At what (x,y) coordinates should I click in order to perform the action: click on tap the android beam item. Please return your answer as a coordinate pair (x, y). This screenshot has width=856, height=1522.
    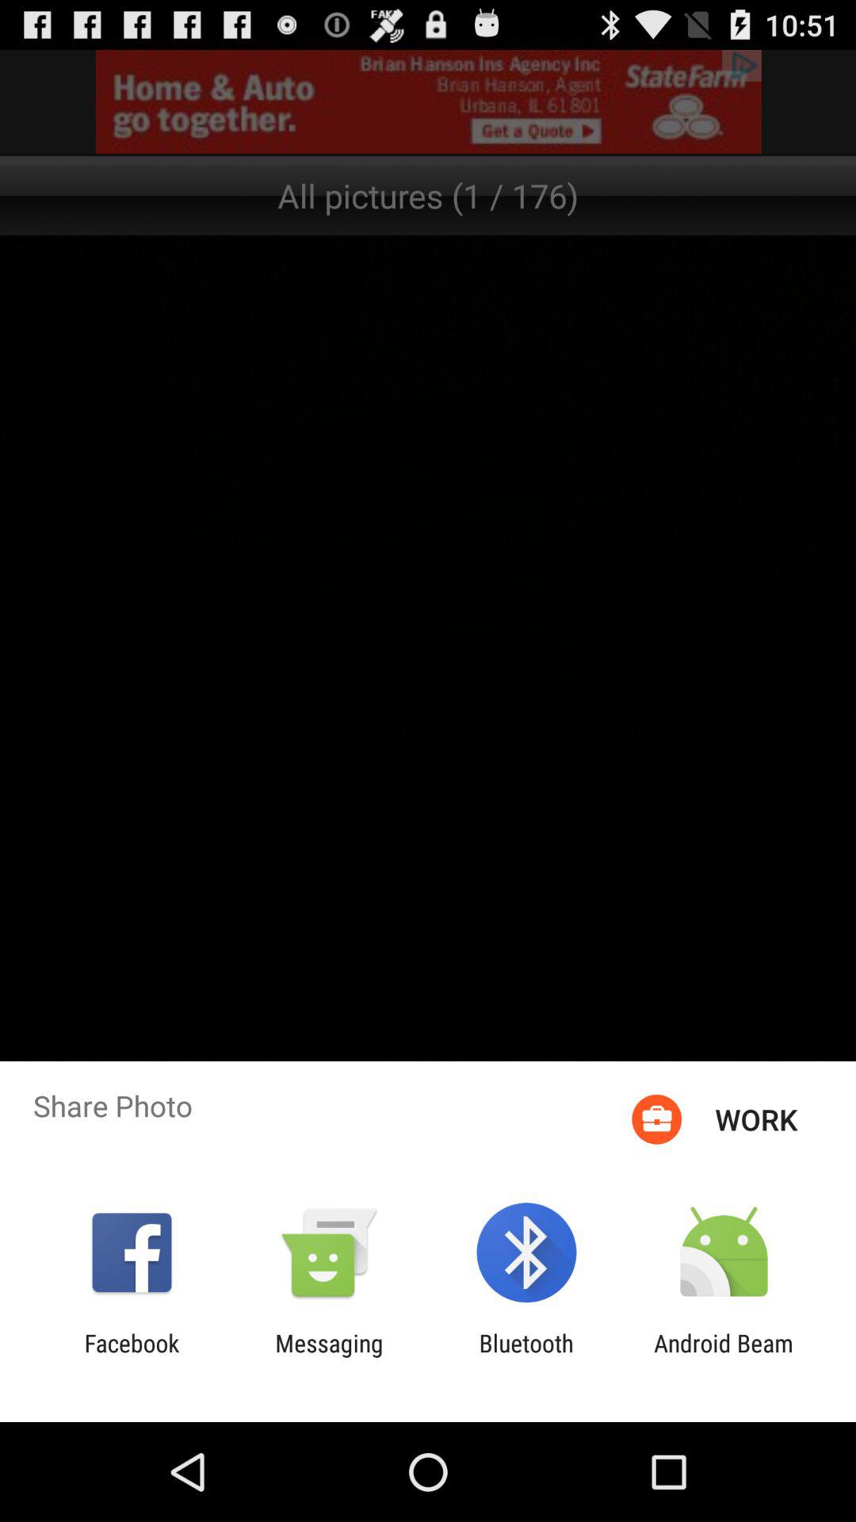
    Looking at the image, I should click on (724, 1357).